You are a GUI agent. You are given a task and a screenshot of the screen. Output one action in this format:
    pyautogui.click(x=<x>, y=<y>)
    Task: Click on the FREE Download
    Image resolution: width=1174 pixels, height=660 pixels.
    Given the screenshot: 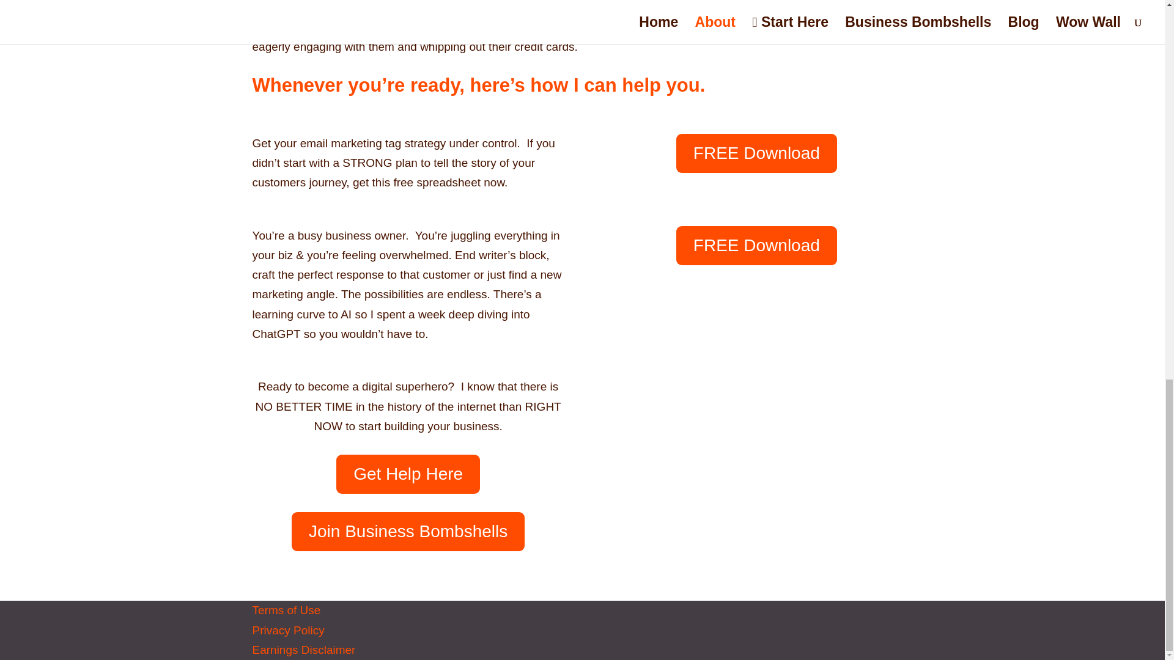 What is the action you would take?
    pyautogui.click(x=756, y=246)
    